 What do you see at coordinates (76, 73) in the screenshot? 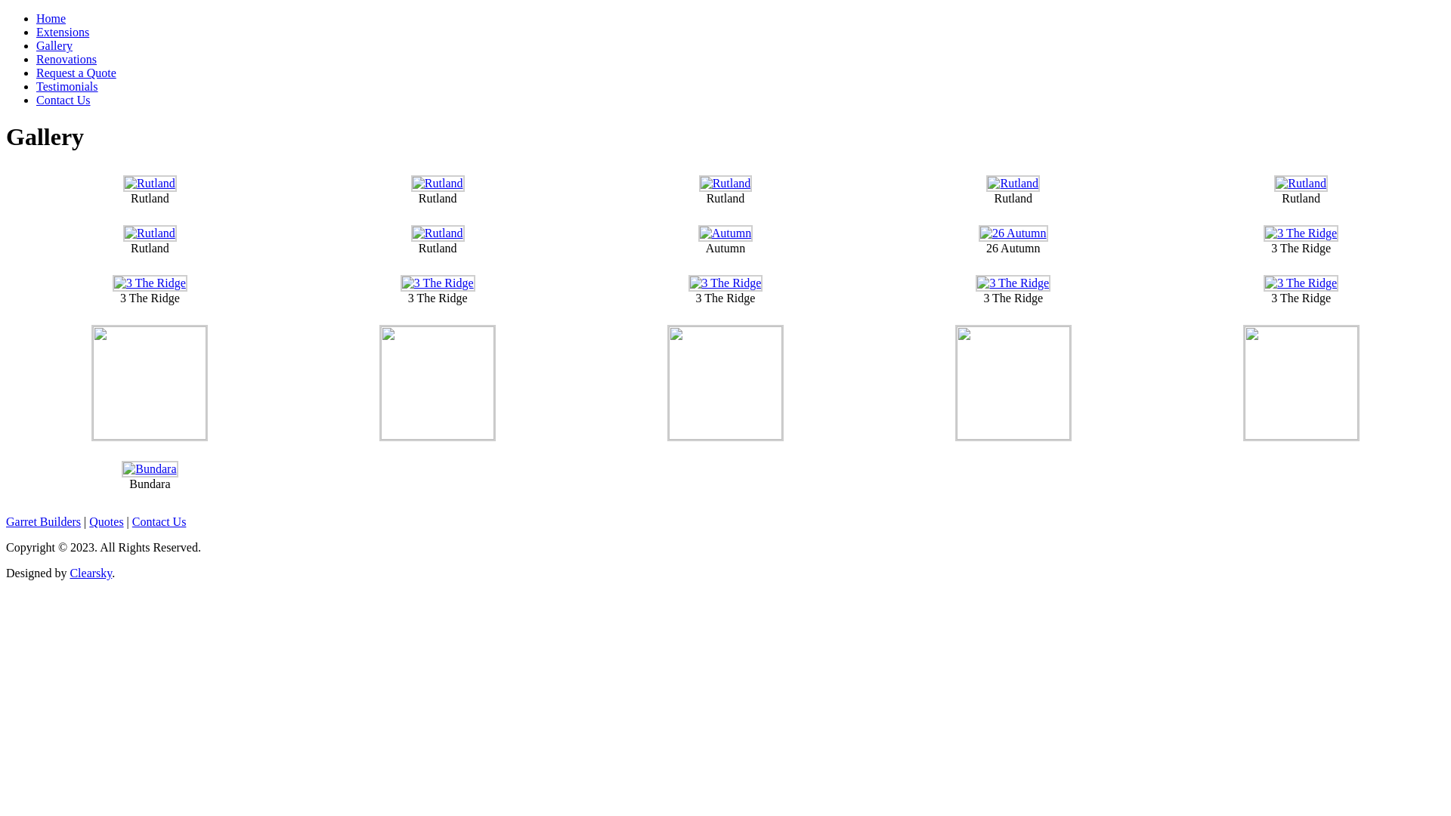
I see `Request a Quote` at bounding box center [76, 73].